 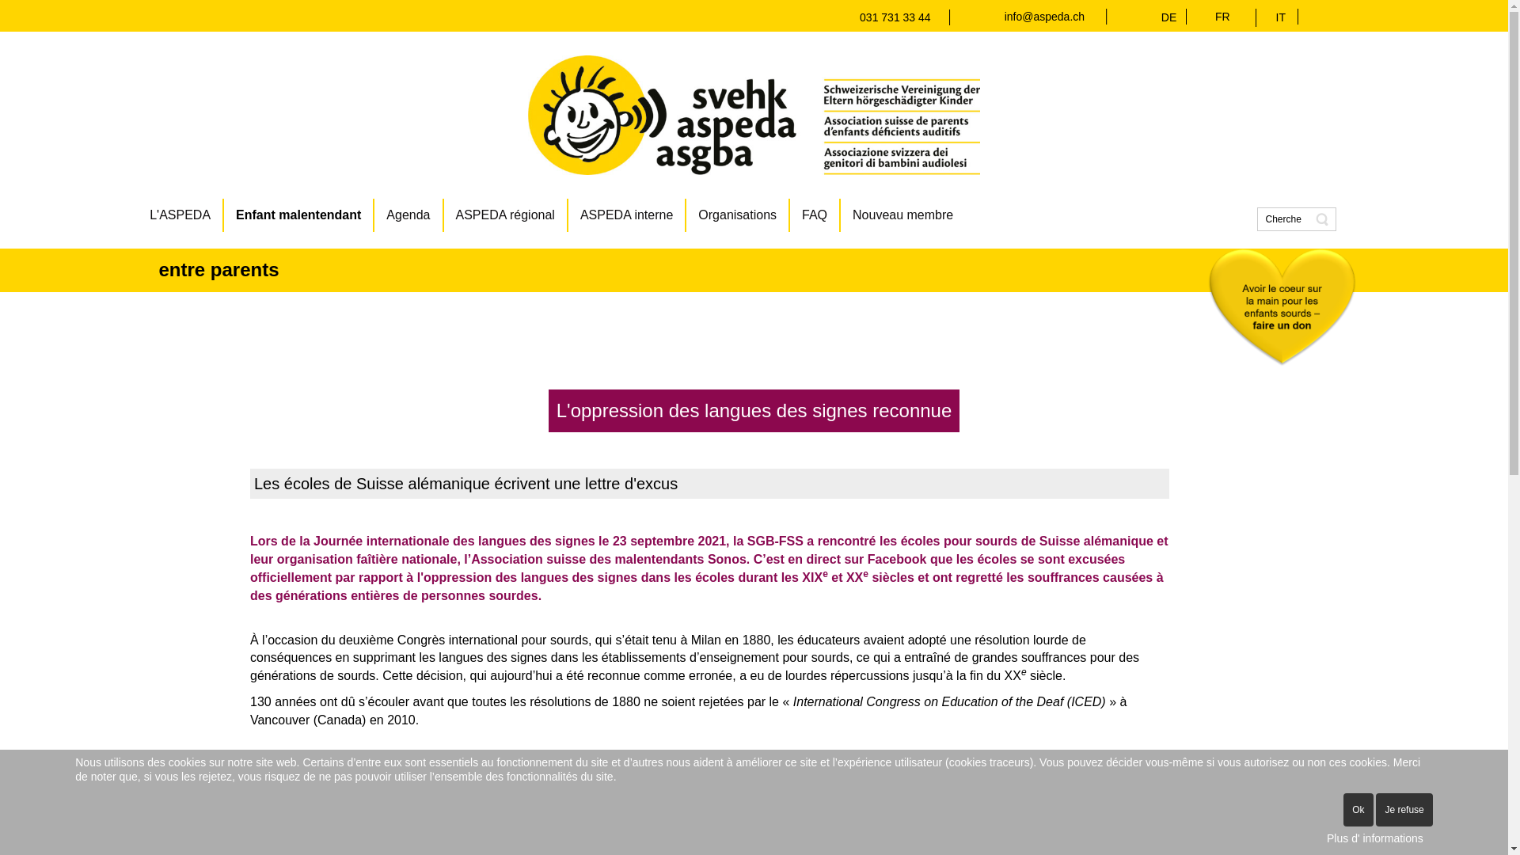 What do you see at coordinates (1404, 810) in the screenshot?
I see `Je refuse` at bounding box center [1404, 810].